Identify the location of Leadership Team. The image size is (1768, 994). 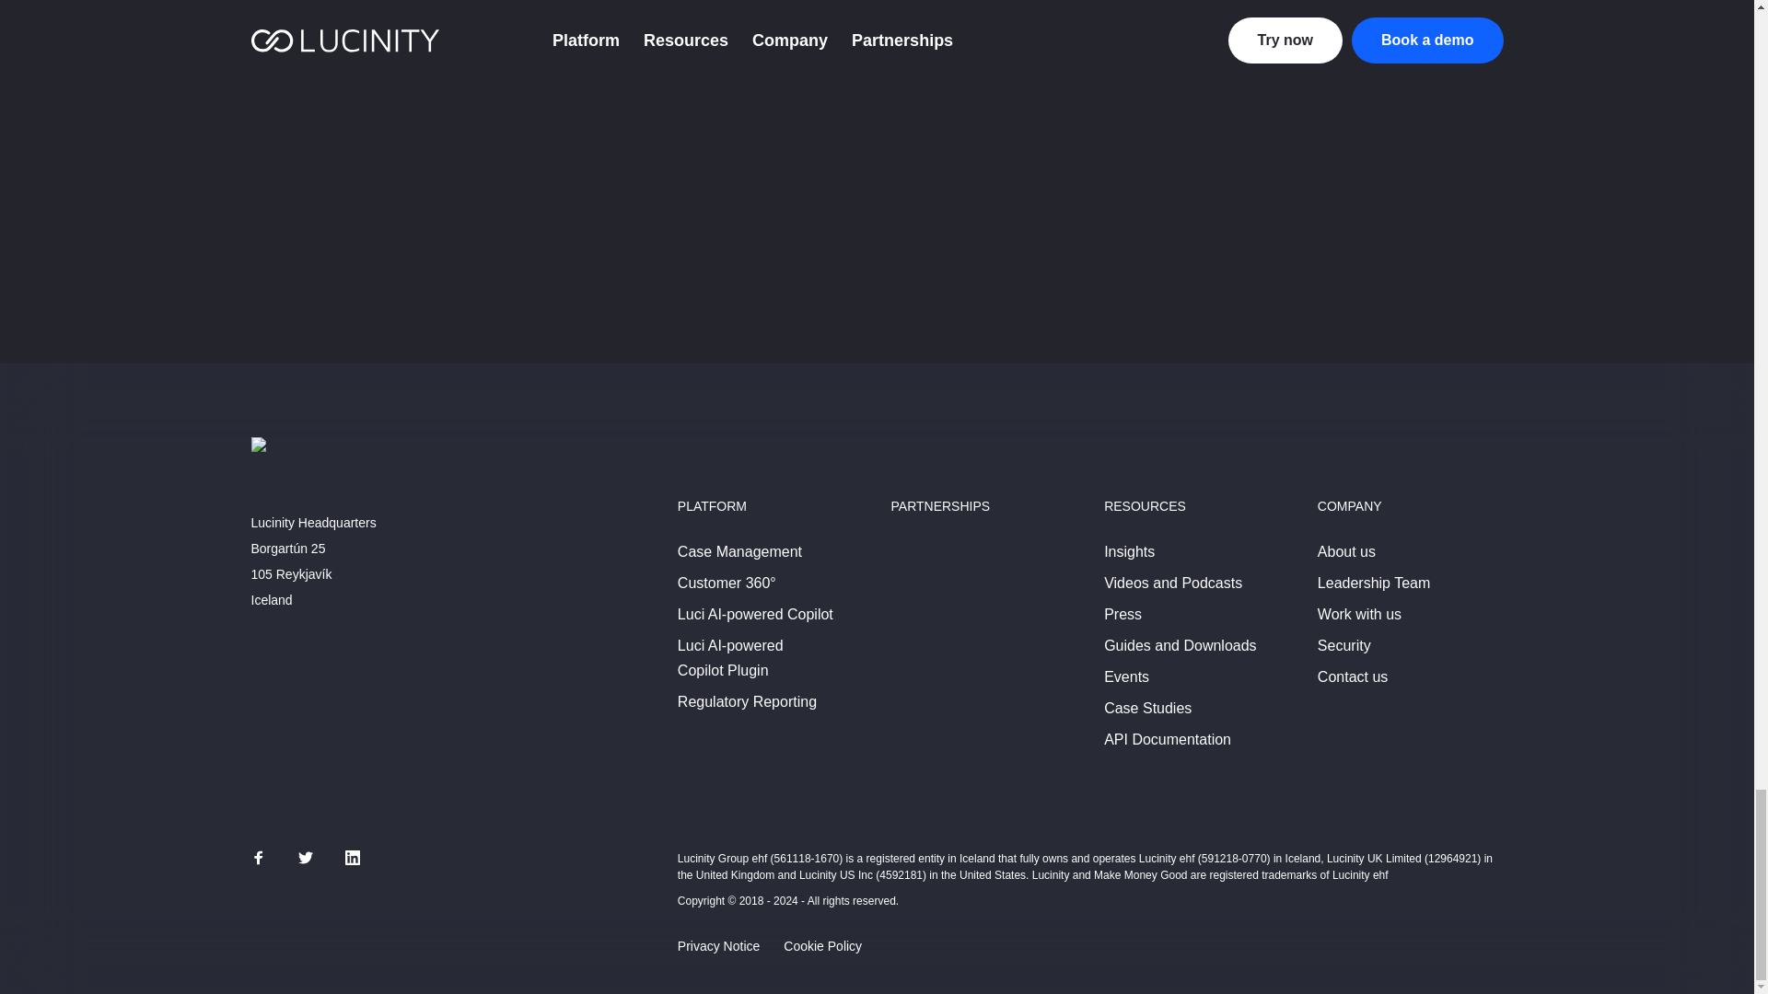
(1374, 584).